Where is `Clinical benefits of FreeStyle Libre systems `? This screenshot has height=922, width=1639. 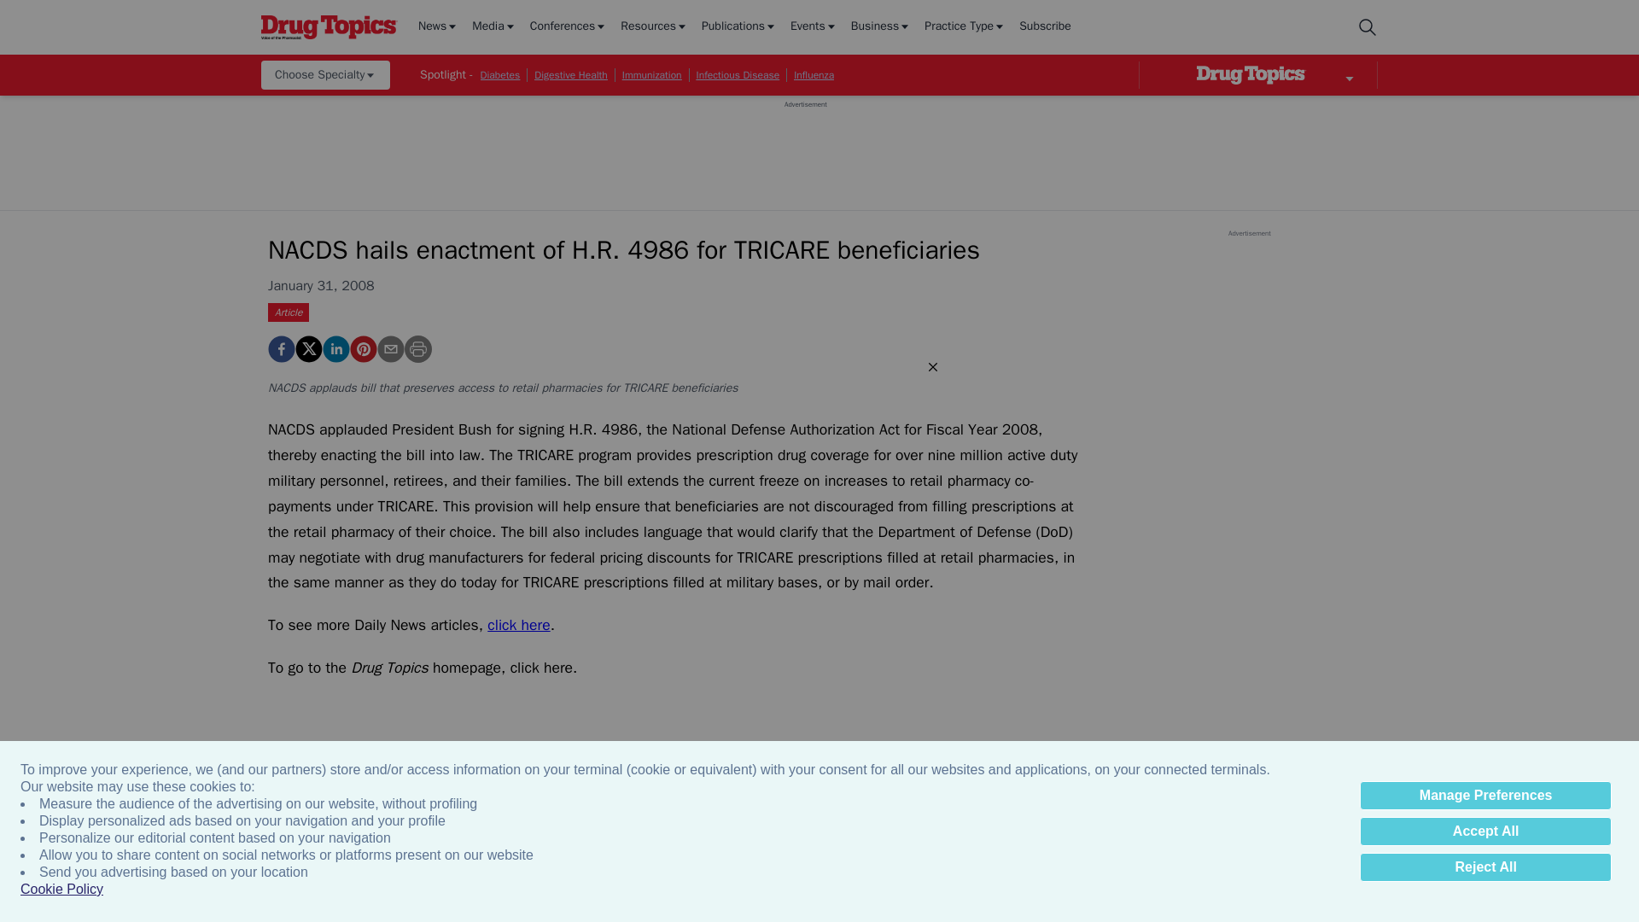
Clinical benefits of FreeStyle Libre systems  is located at coordinates (763, 903).